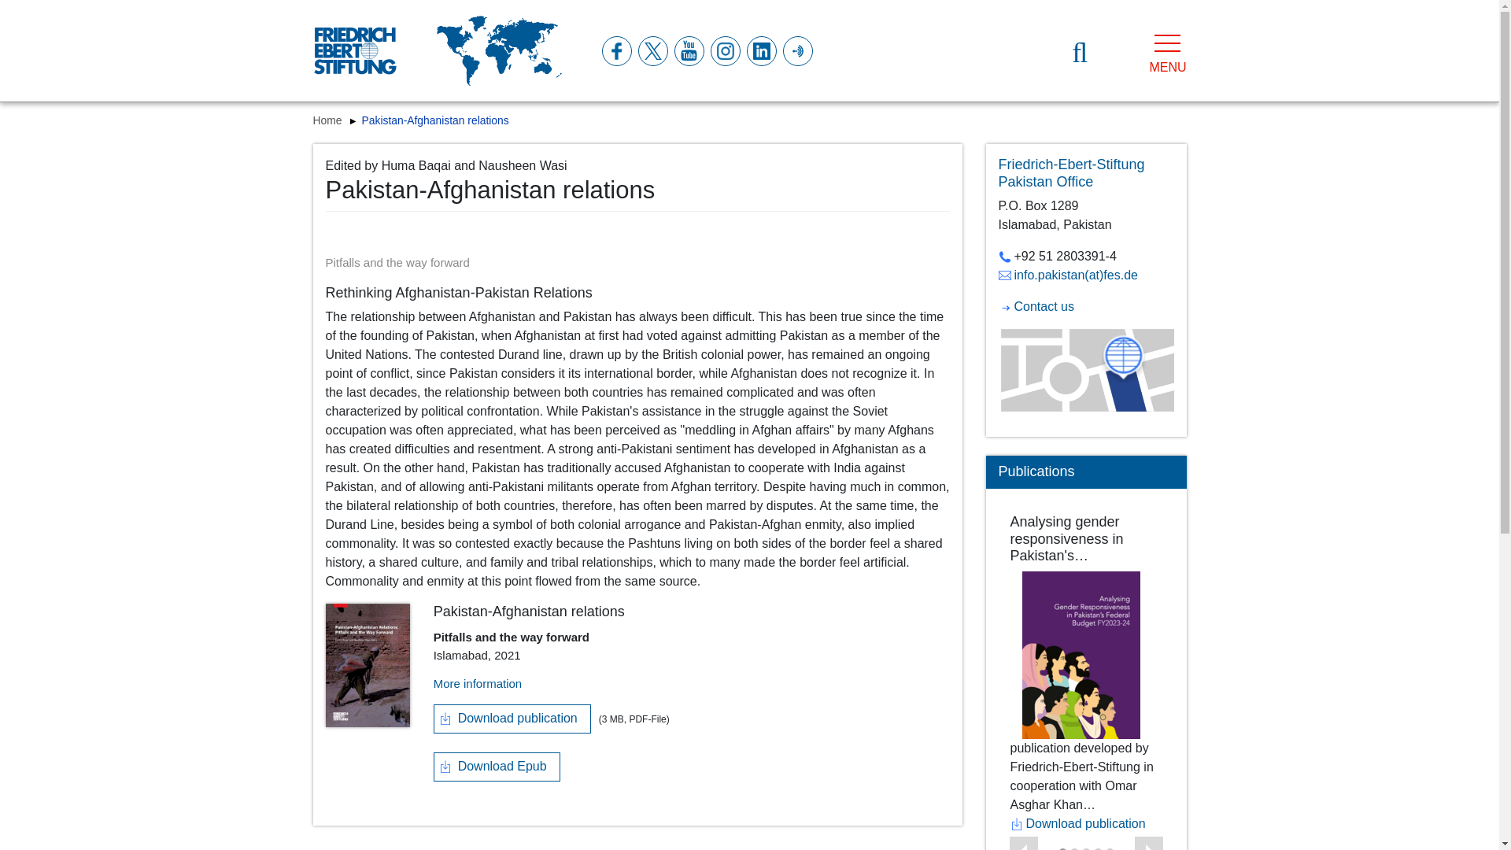 The image size is (1511, 850). Describe the element at coordinates (478, 683) in the screenshot. I see `More information` at that location.